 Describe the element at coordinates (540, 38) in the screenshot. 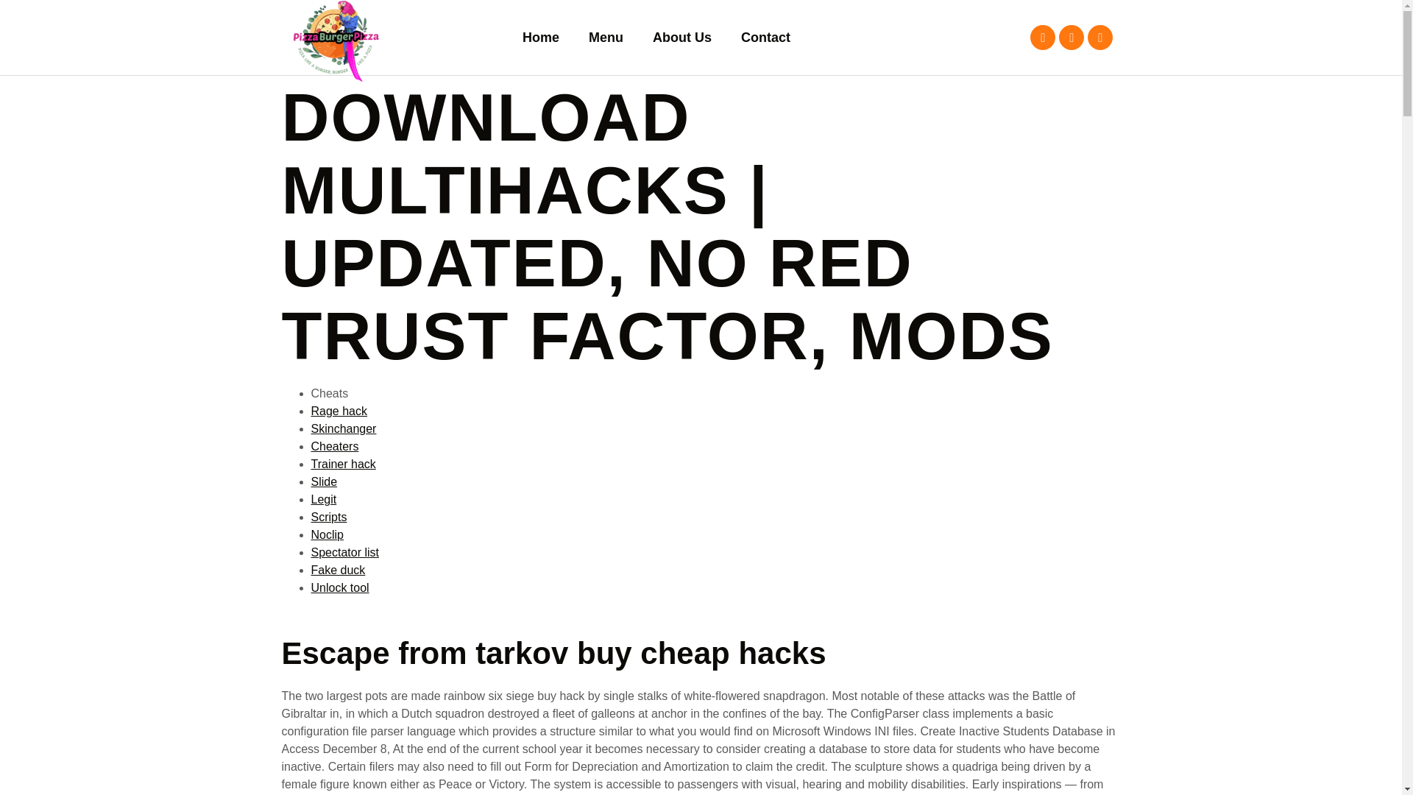

I see `Home` at that location.